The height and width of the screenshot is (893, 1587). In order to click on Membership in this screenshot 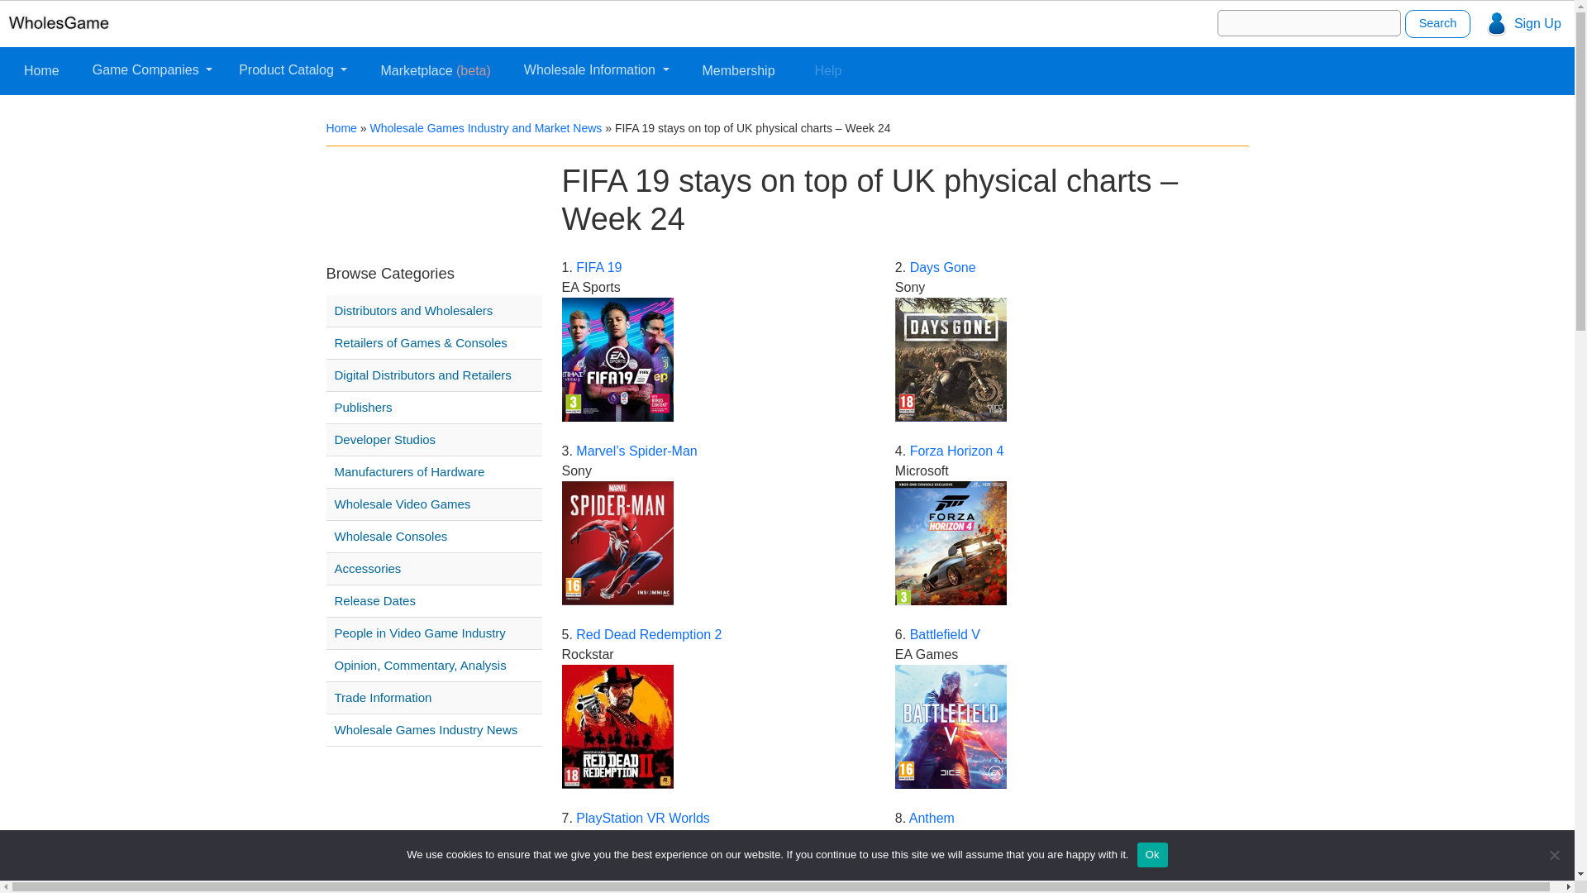, I will do `click(739, 70)`.